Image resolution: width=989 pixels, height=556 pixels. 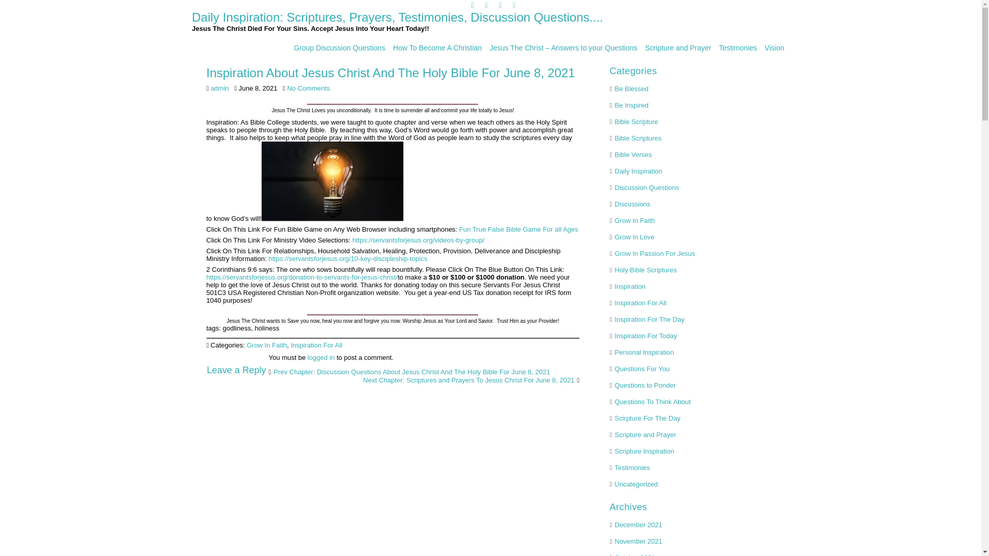 What do you see at coordinates (645, 336) in the screenshot?
I see `Inspiration For Today` at bounding box center [645, 336].